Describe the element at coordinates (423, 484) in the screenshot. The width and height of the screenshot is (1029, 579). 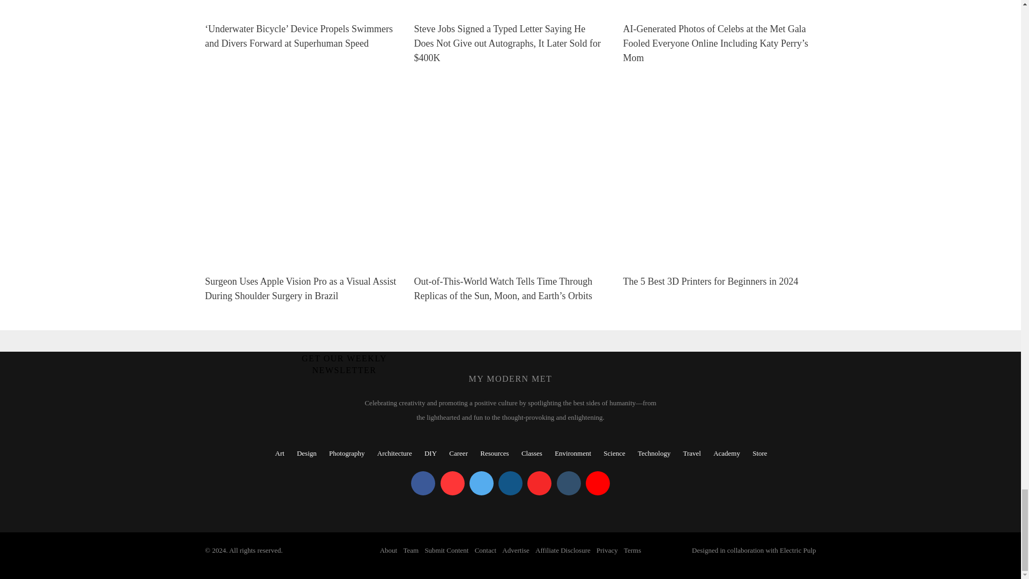
I see `My Modern Met on Facebook` at that location.